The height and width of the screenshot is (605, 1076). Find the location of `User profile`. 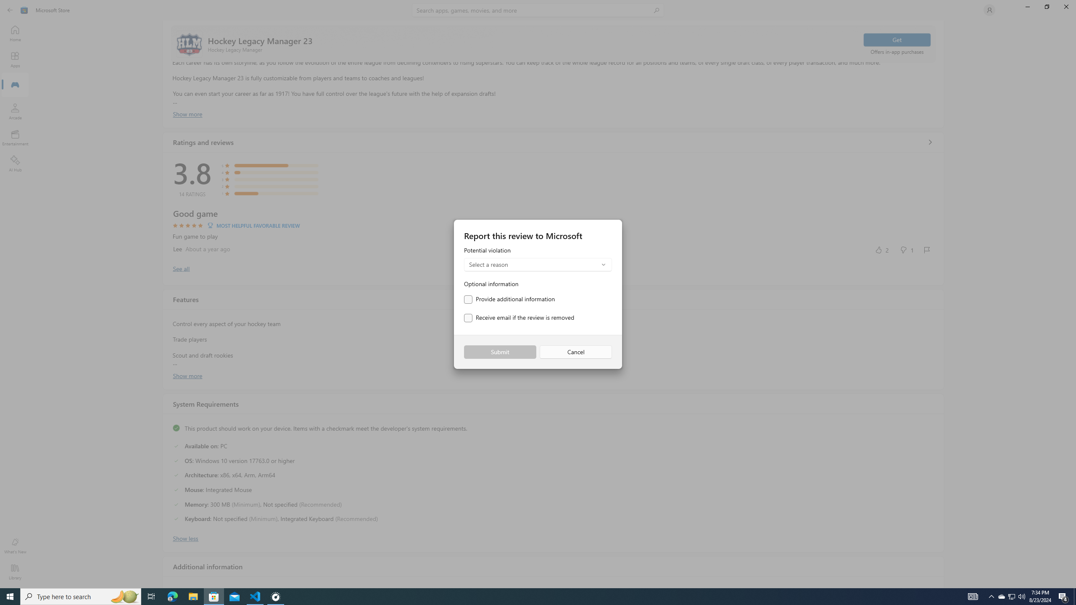

User profile is located at coordinates (989, 10).